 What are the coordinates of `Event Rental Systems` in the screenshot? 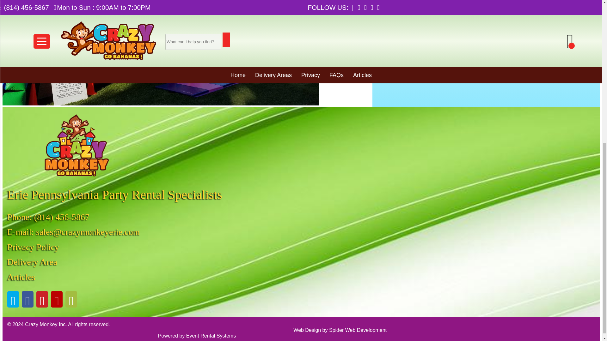 It's located at (211, 336).